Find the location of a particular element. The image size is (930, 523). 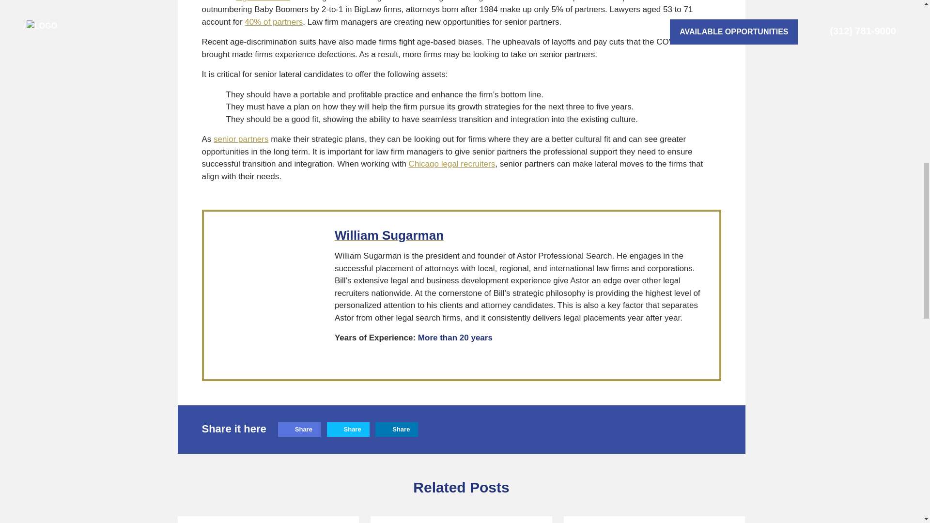

Share is located at coordinates (348, 429).